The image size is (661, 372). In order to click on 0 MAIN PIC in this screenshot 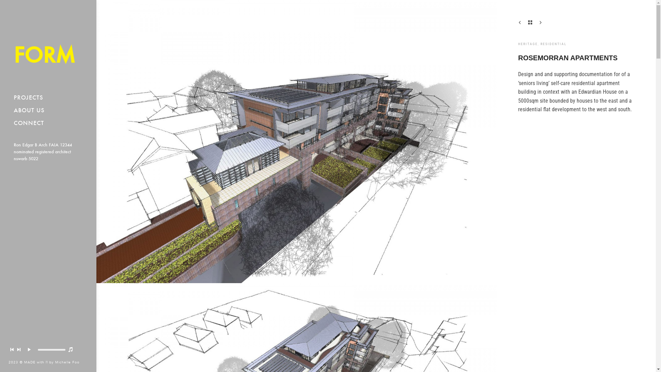, I will do `click(103, 10)`.